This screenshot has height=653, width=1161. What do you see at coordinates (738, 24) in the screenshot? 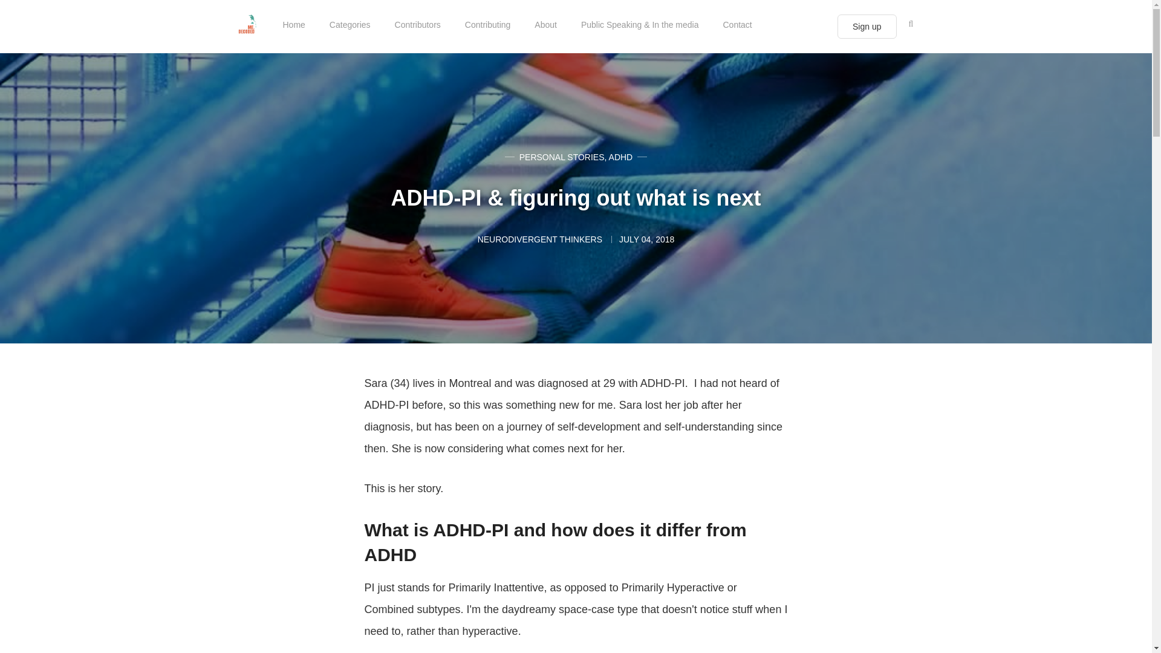
I see `Contact` at bounding box center [738, 24].